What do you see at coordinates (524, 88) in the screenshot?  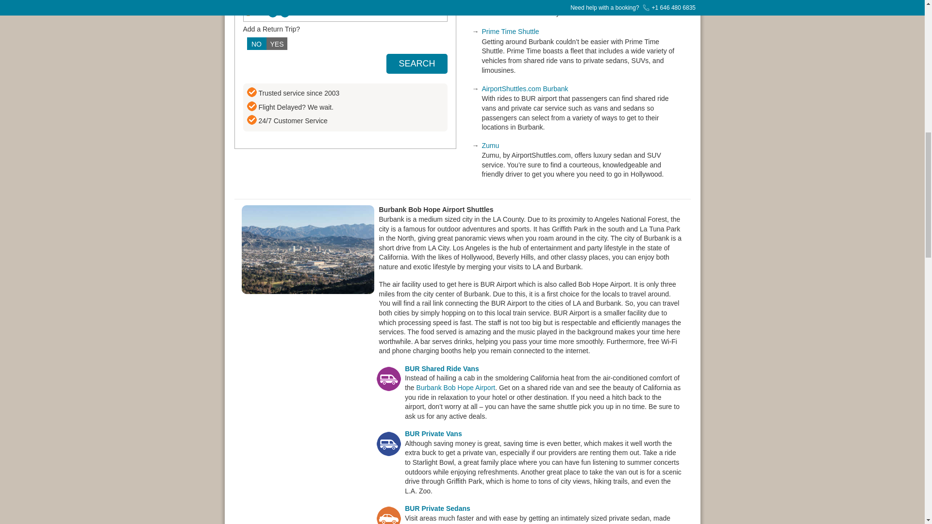 I see `AirportShuttles.com Burbank` at bounding box center [524, 88].